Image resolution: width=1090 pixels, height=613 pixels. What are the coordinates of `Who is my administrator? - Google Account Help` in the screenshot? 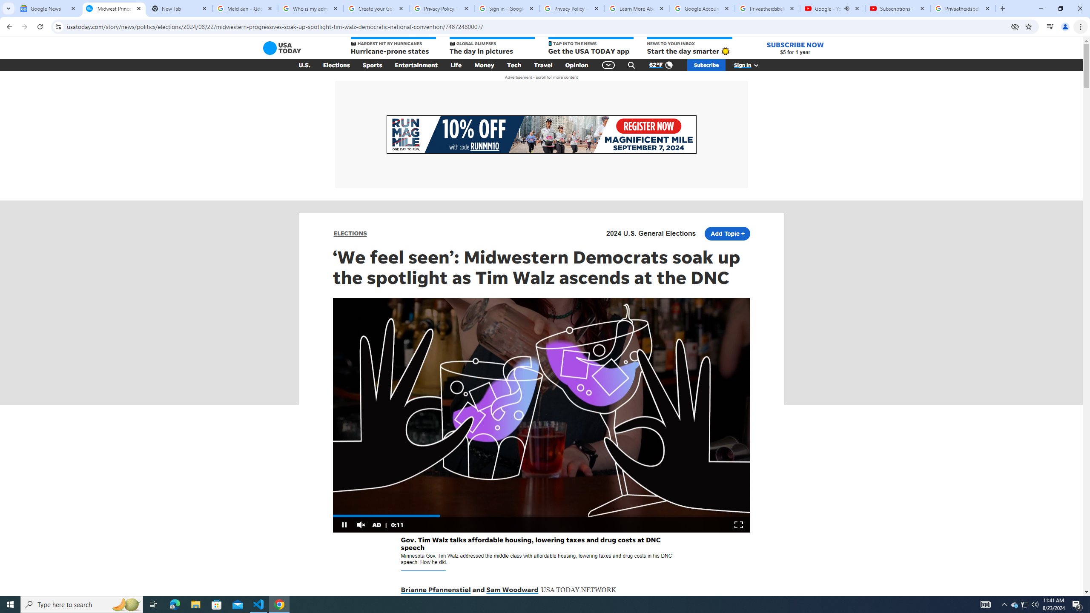 It's located at (311, 9).